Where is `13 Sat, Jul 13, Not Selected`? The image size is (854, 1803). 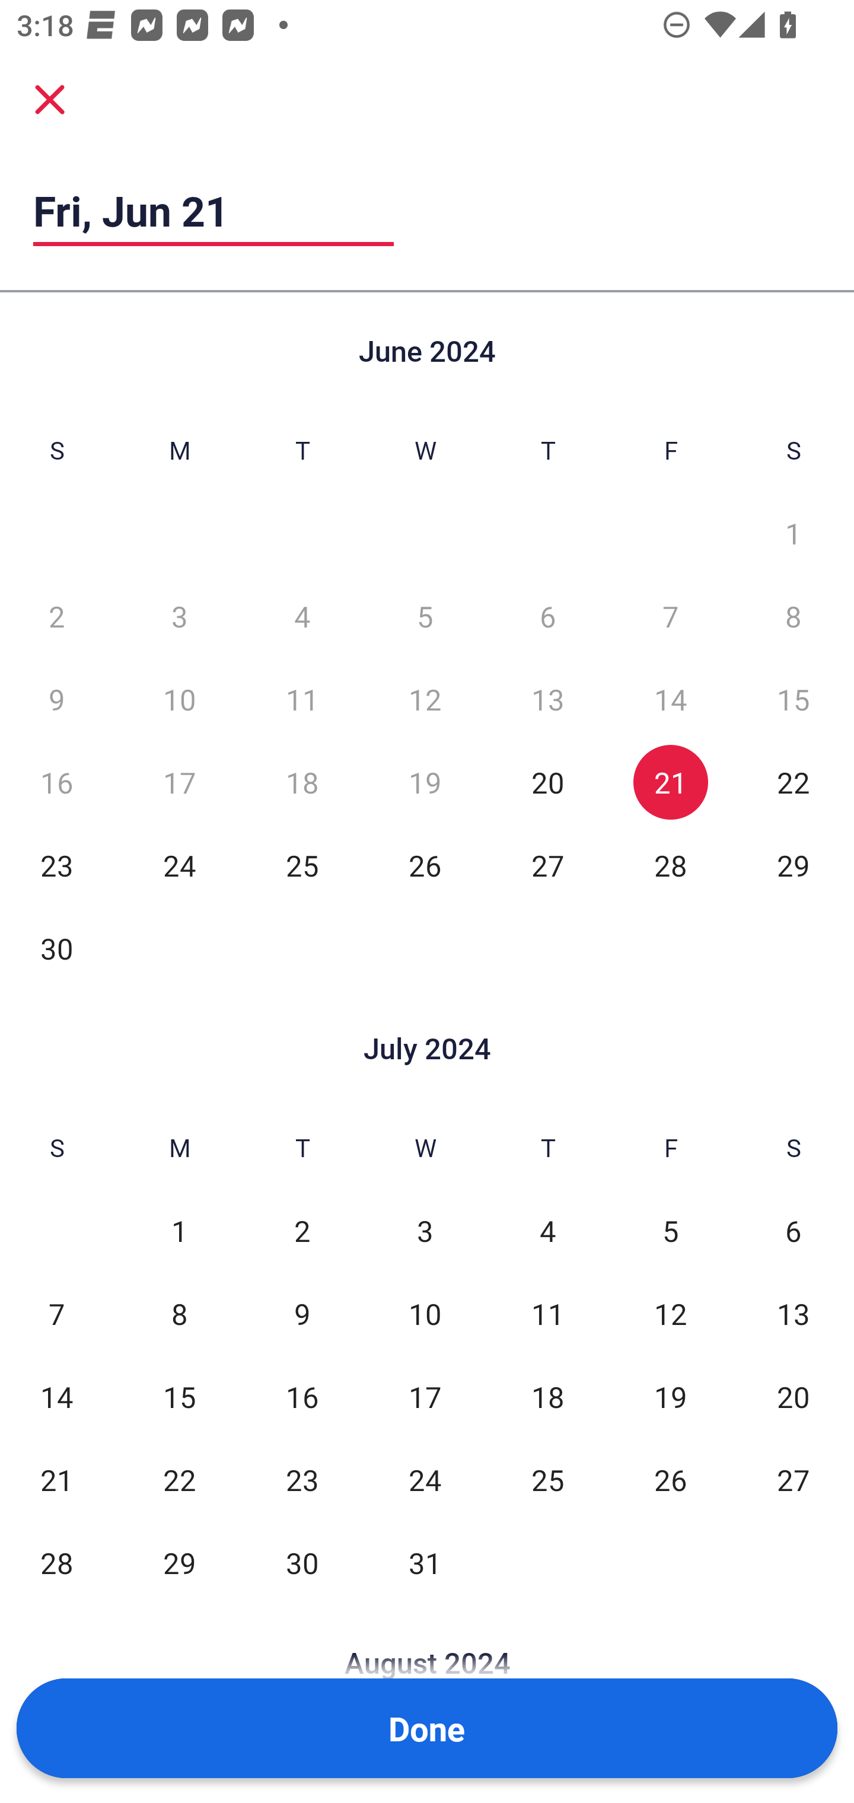
13 Sat, Jul 13, Not Selected is located at coordinates (794, 1314).